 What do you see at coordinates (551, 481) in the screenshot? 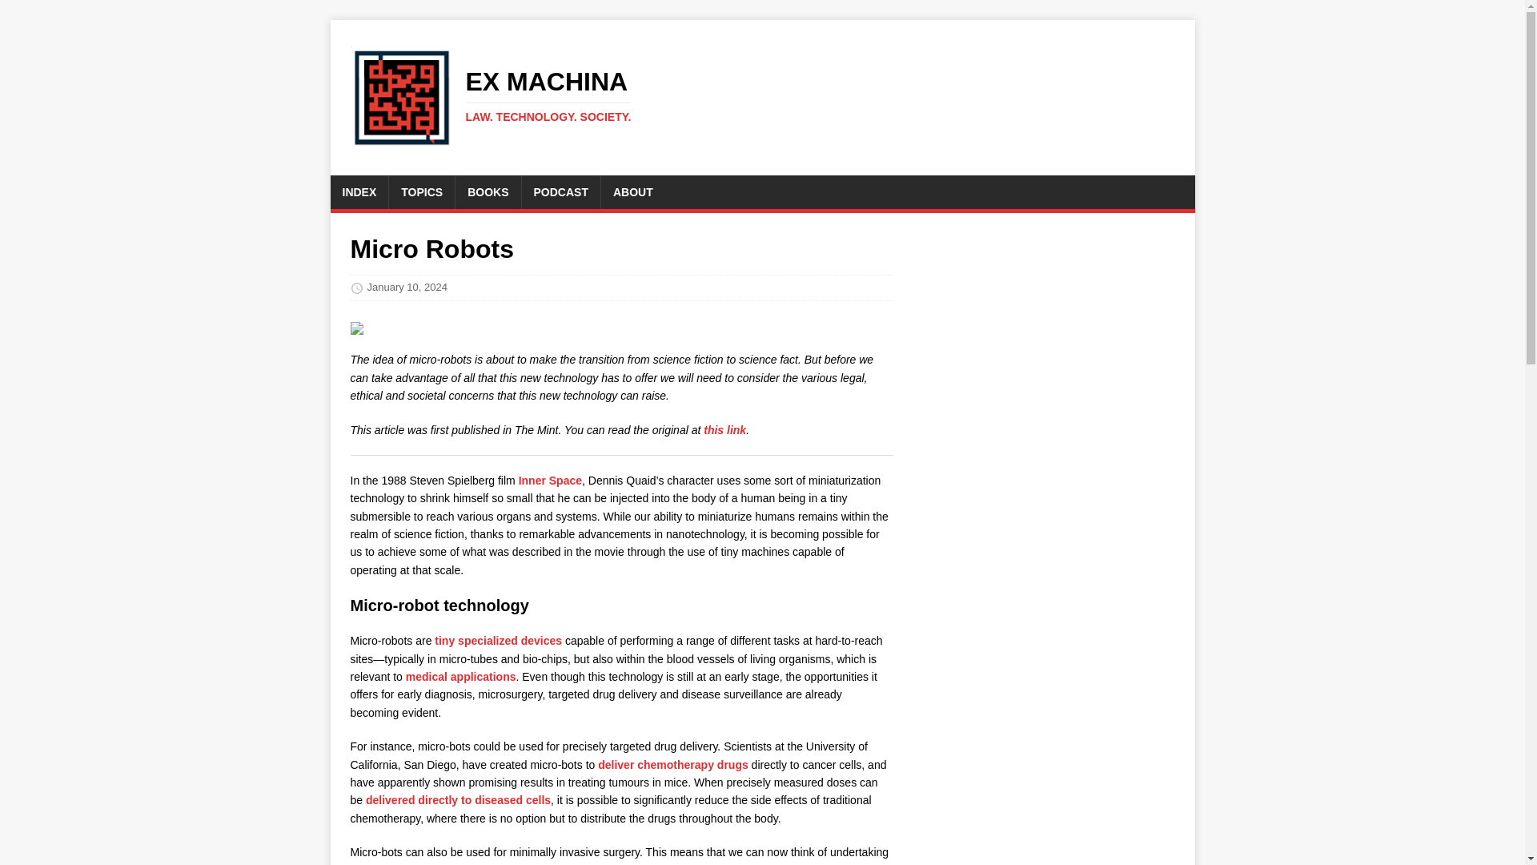
I see `BOOKS` at bounding box center [551, 481].